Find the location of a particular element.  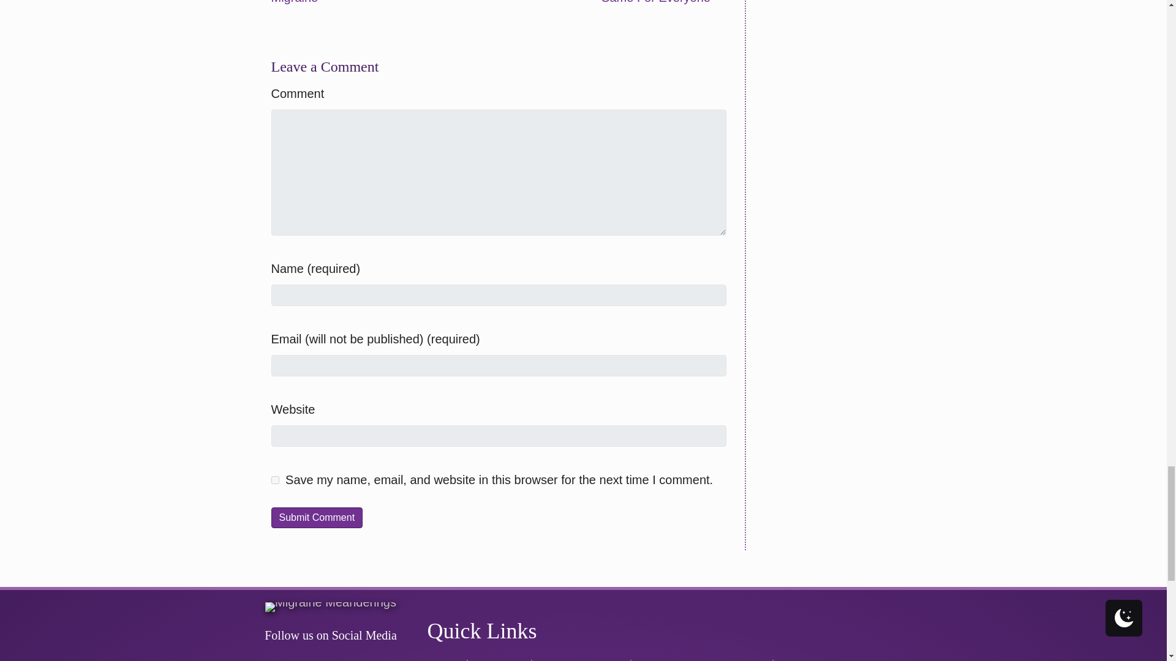

Pinterest is located at coordinates (355, 660).